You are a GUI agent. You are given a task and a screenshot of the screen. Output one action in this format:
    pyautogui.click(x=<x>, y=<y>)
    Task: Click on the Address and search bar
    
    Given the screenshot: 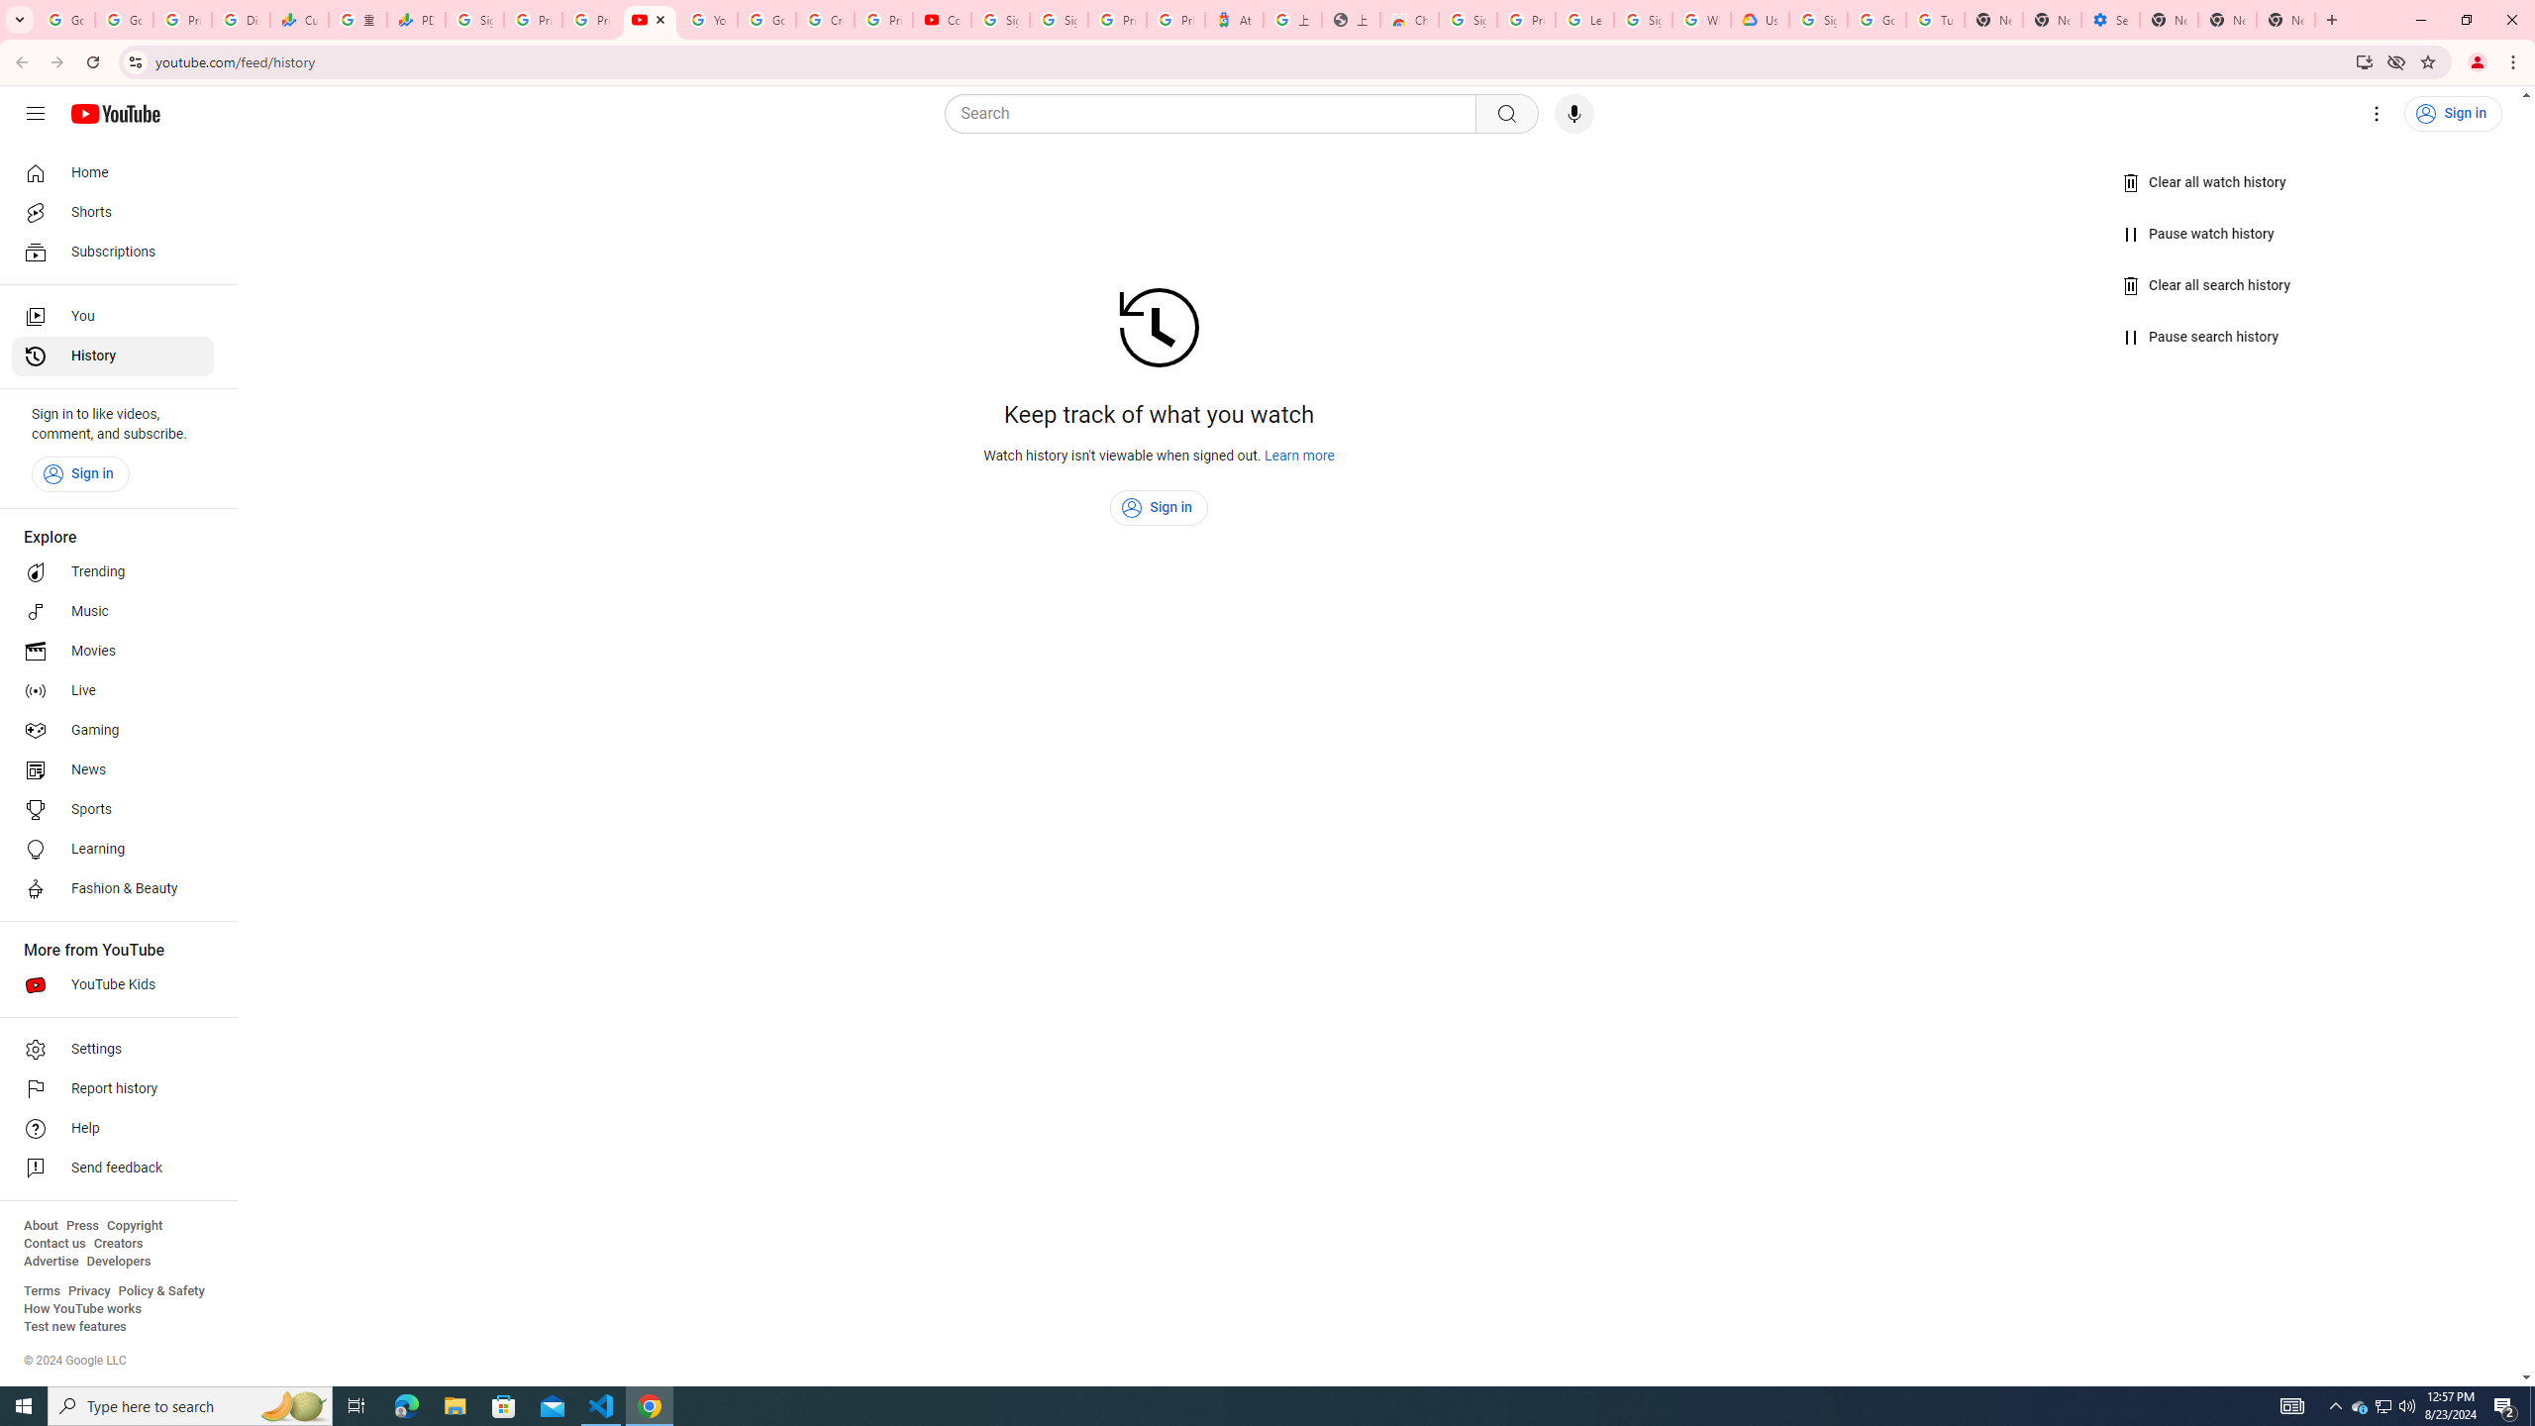 What is the action you would take?
    pyautogui.click(x=1250, y=61)
    